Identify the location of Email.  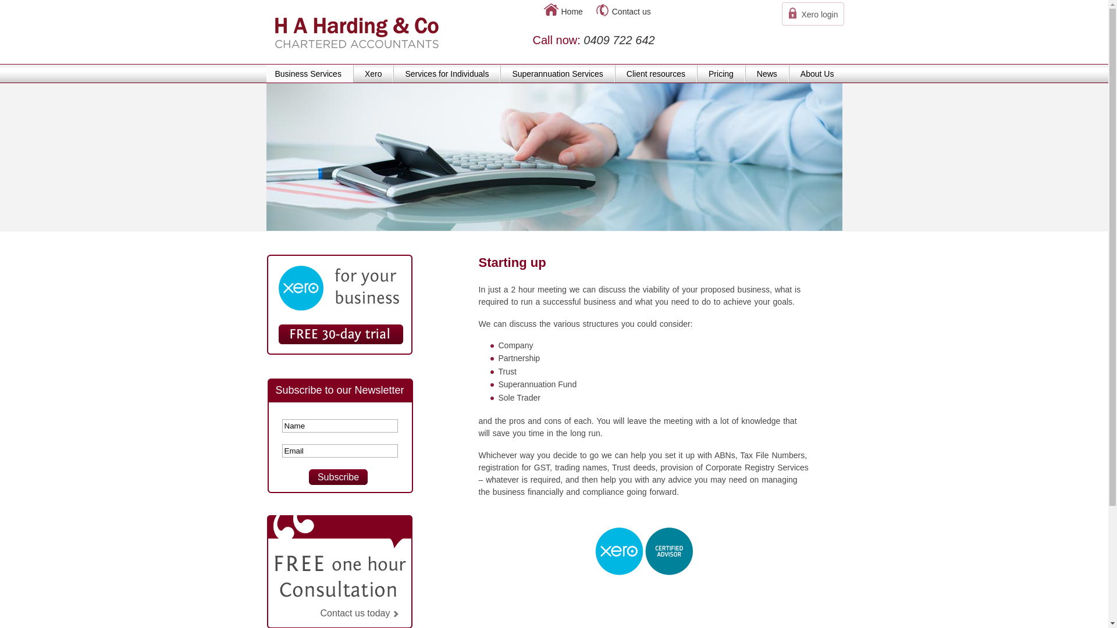
(340, 451).